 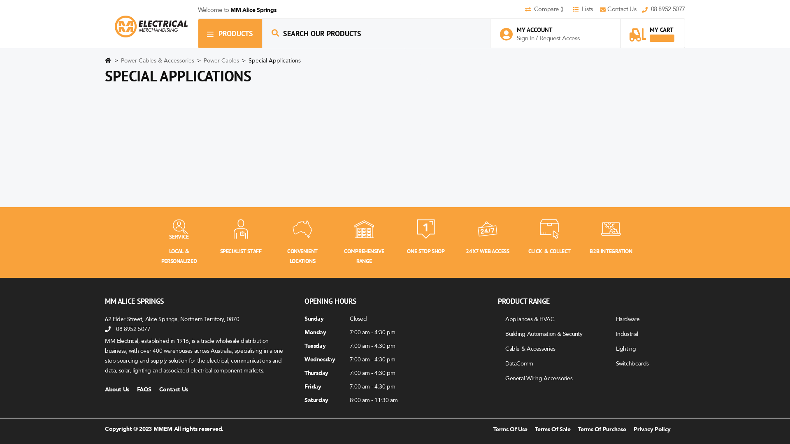 What do you see at coordinates (302, 229) in the screenshot?
I see `Convenient locations` at bounding box center [302, 229].